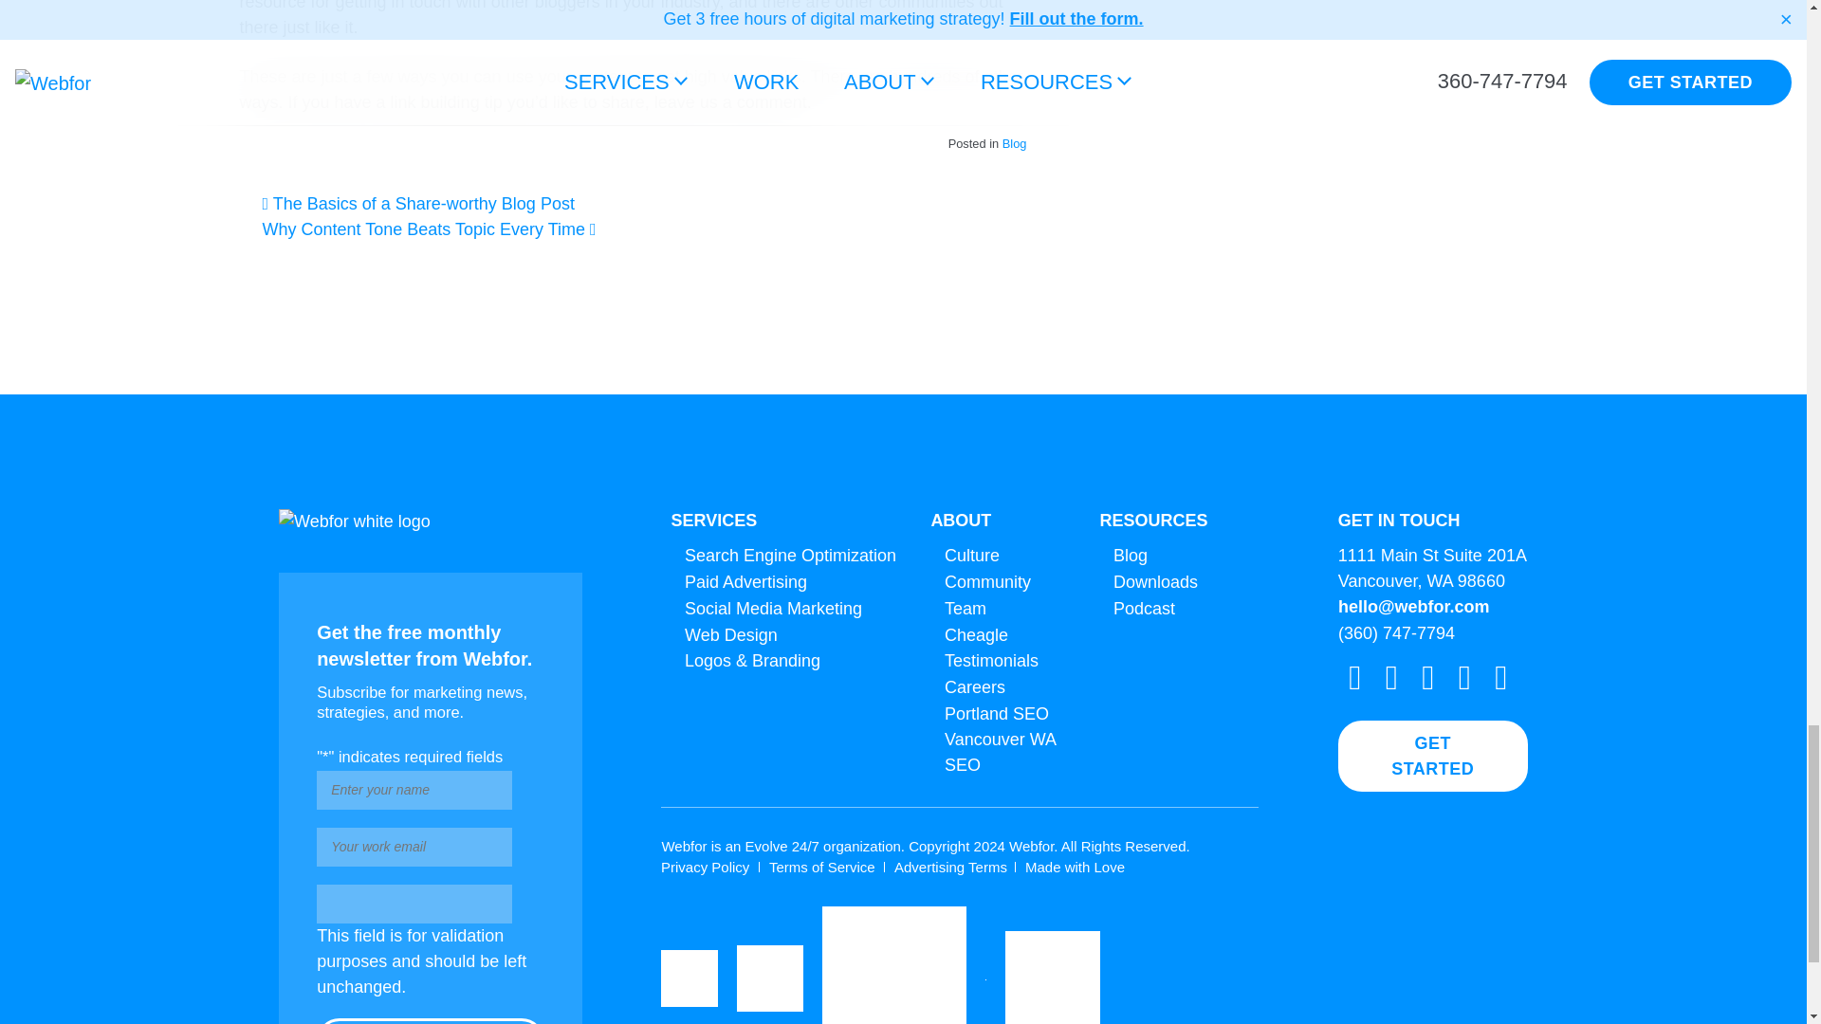 The width and height of the screenshot is (1821, 1024). What do you see at coordinates (431, 1020) in the screenshot?
I see `Join The List` at bounding box center [431, 1020].